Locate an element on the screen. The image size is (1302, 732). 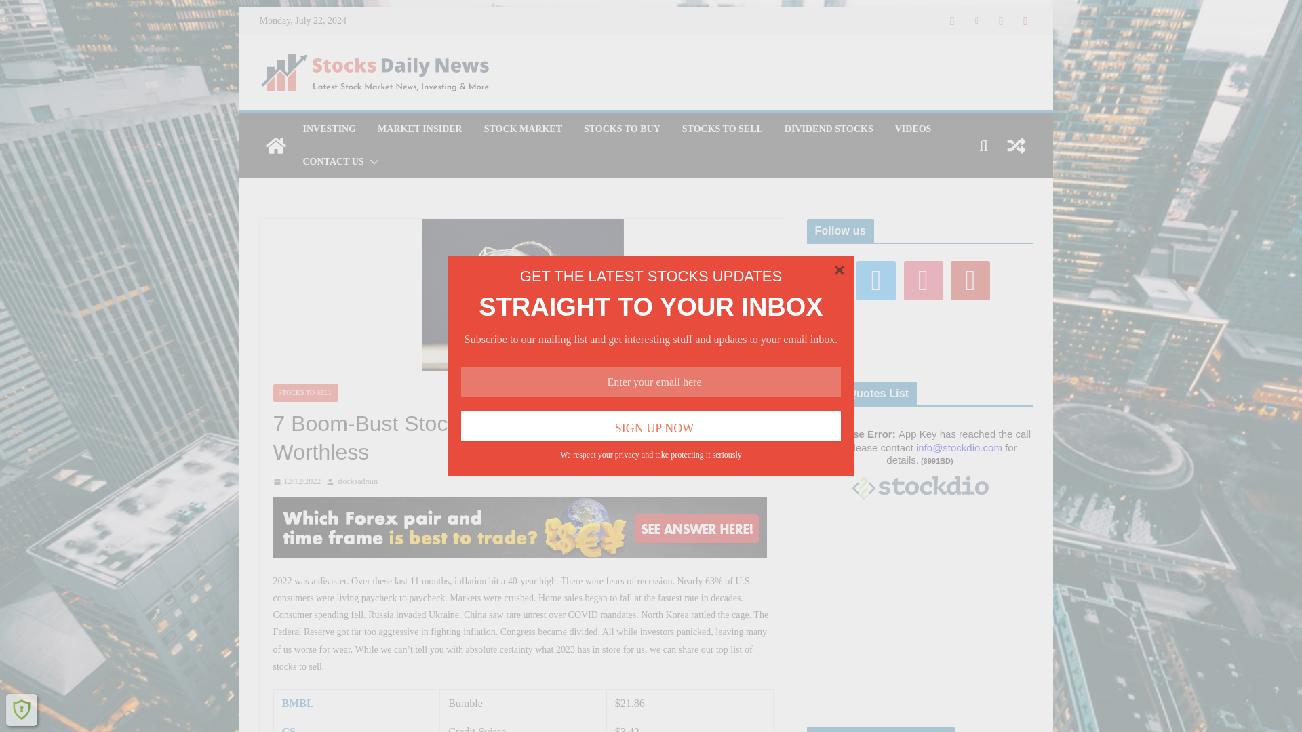
BMBL is located at coordinates (298, 704).